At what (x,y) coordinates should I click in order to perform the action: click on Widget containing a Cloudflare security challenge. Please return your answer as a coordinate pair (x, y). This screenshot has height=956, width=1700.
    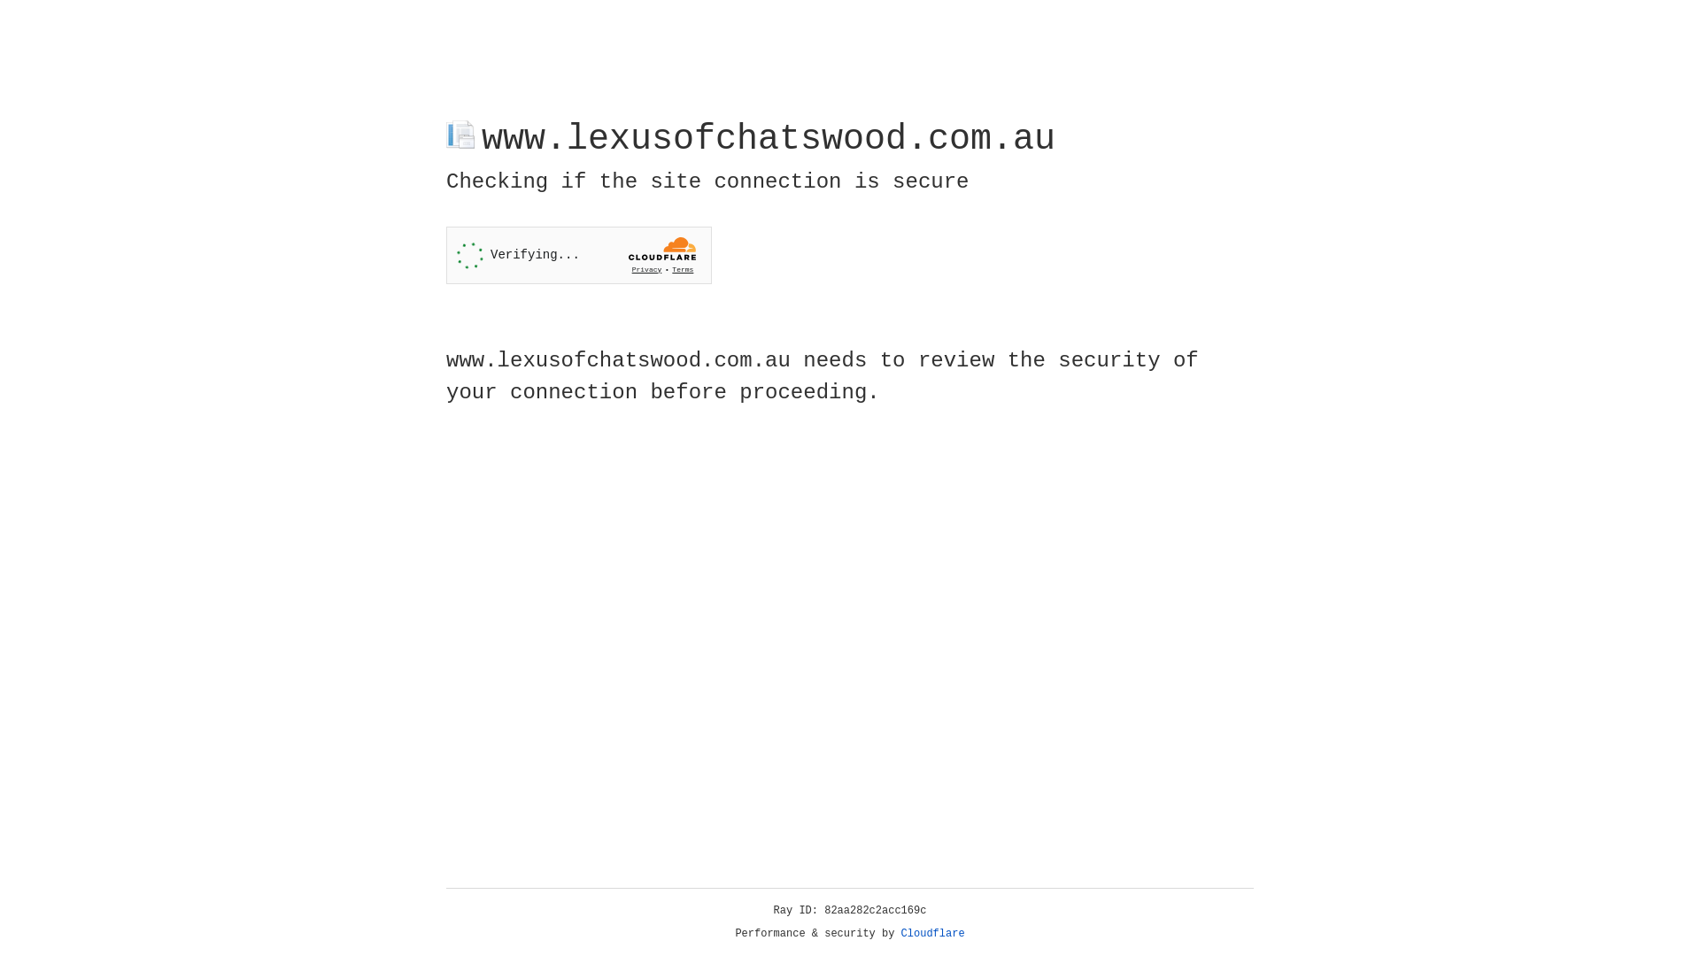
    Looking at the image, I should click on (579, 255).